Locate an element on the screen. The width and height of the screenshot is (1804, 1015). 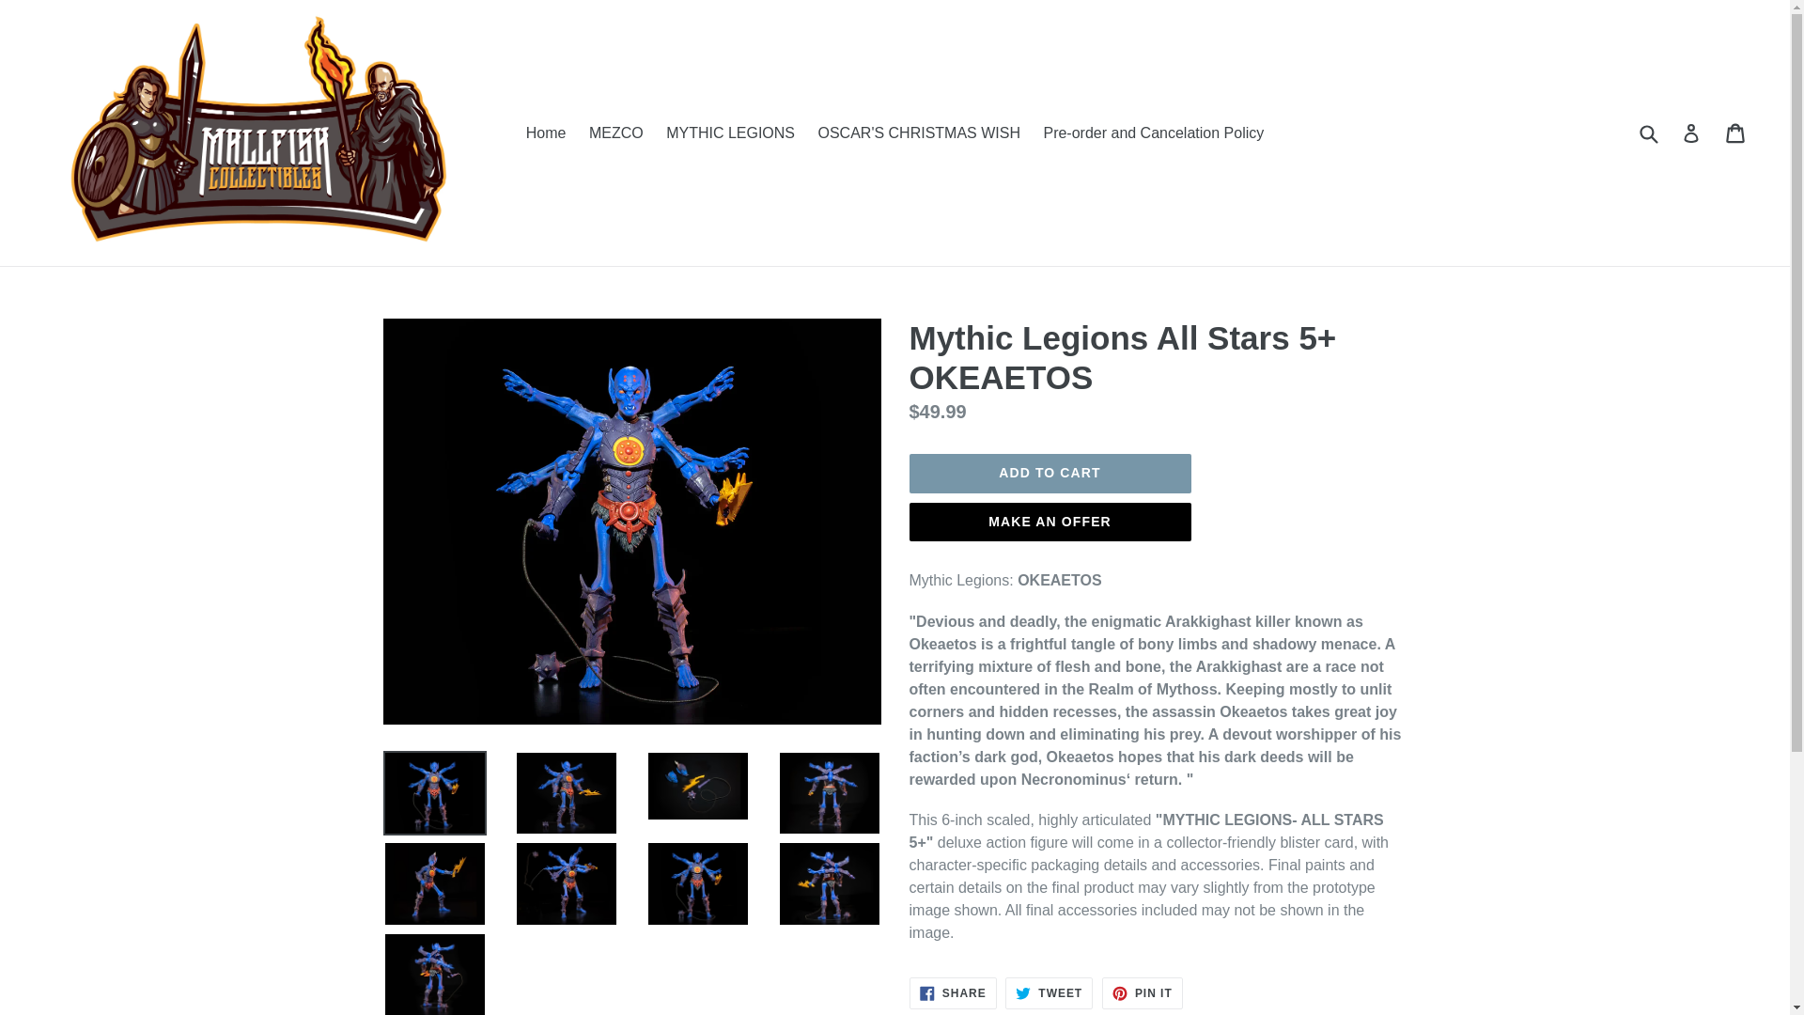
ADD TO CART is located at coordinates (730, 133).